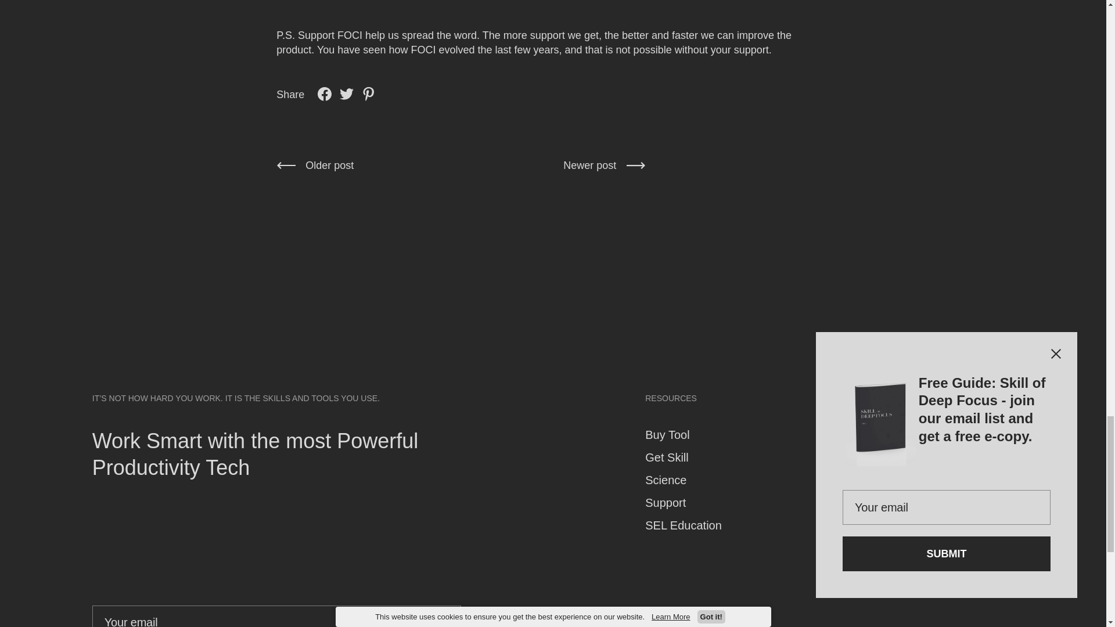  Describe the element at coordinates (666, 481) in the screenshot. I see `Science` at that location.